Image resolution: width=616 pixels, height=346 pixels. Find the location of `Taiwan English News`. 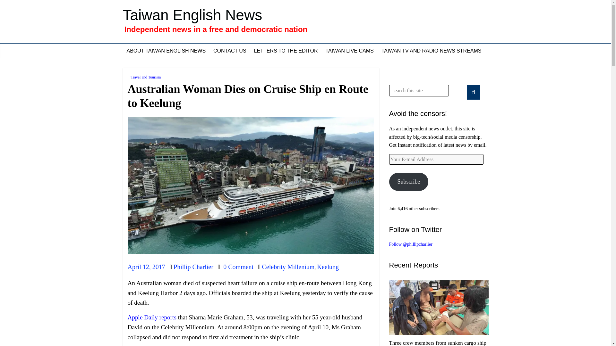

Taiwan English News is located at coordinates (193, 15).